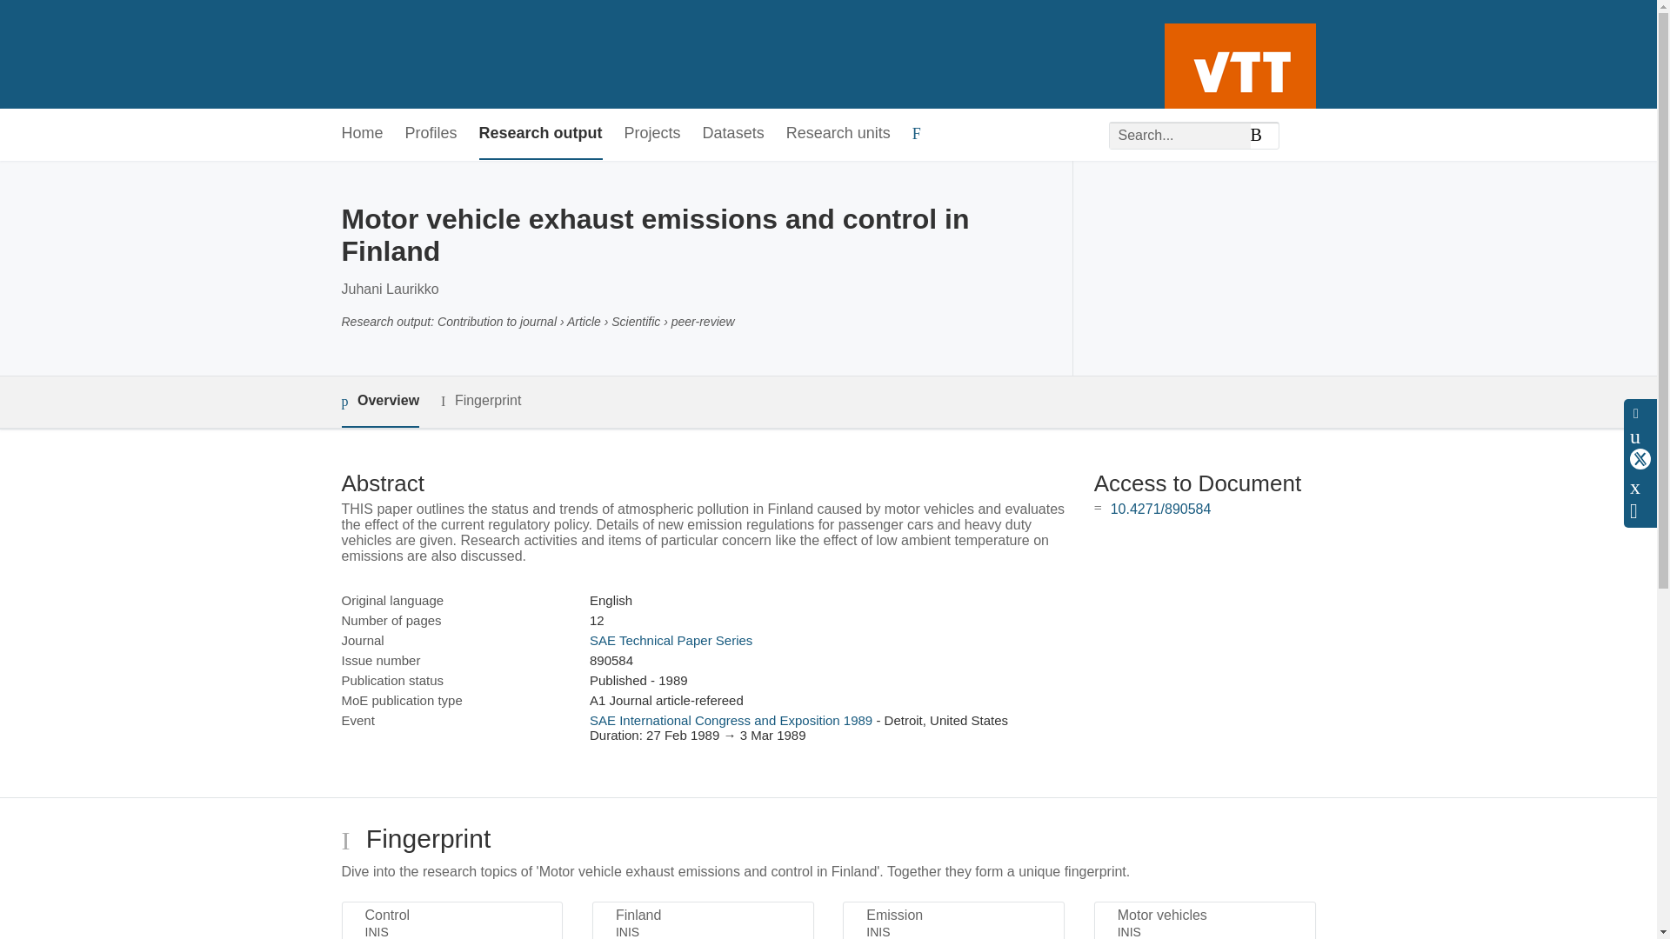  Describe the element at coordinates (652, 134) in the screenshot. I see `Projects` at that location.